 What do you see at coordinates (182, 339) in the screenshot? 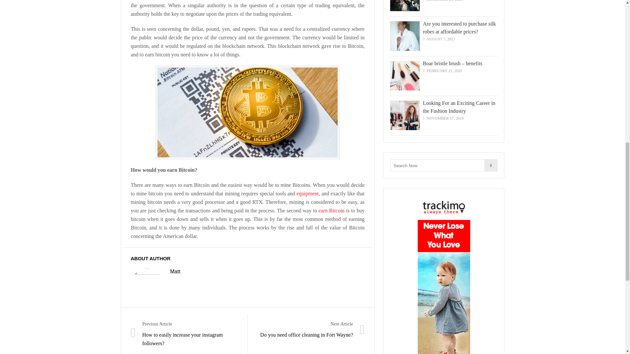
I see `How to easily increase your instagram followers?` at bounding box center [182, 339].